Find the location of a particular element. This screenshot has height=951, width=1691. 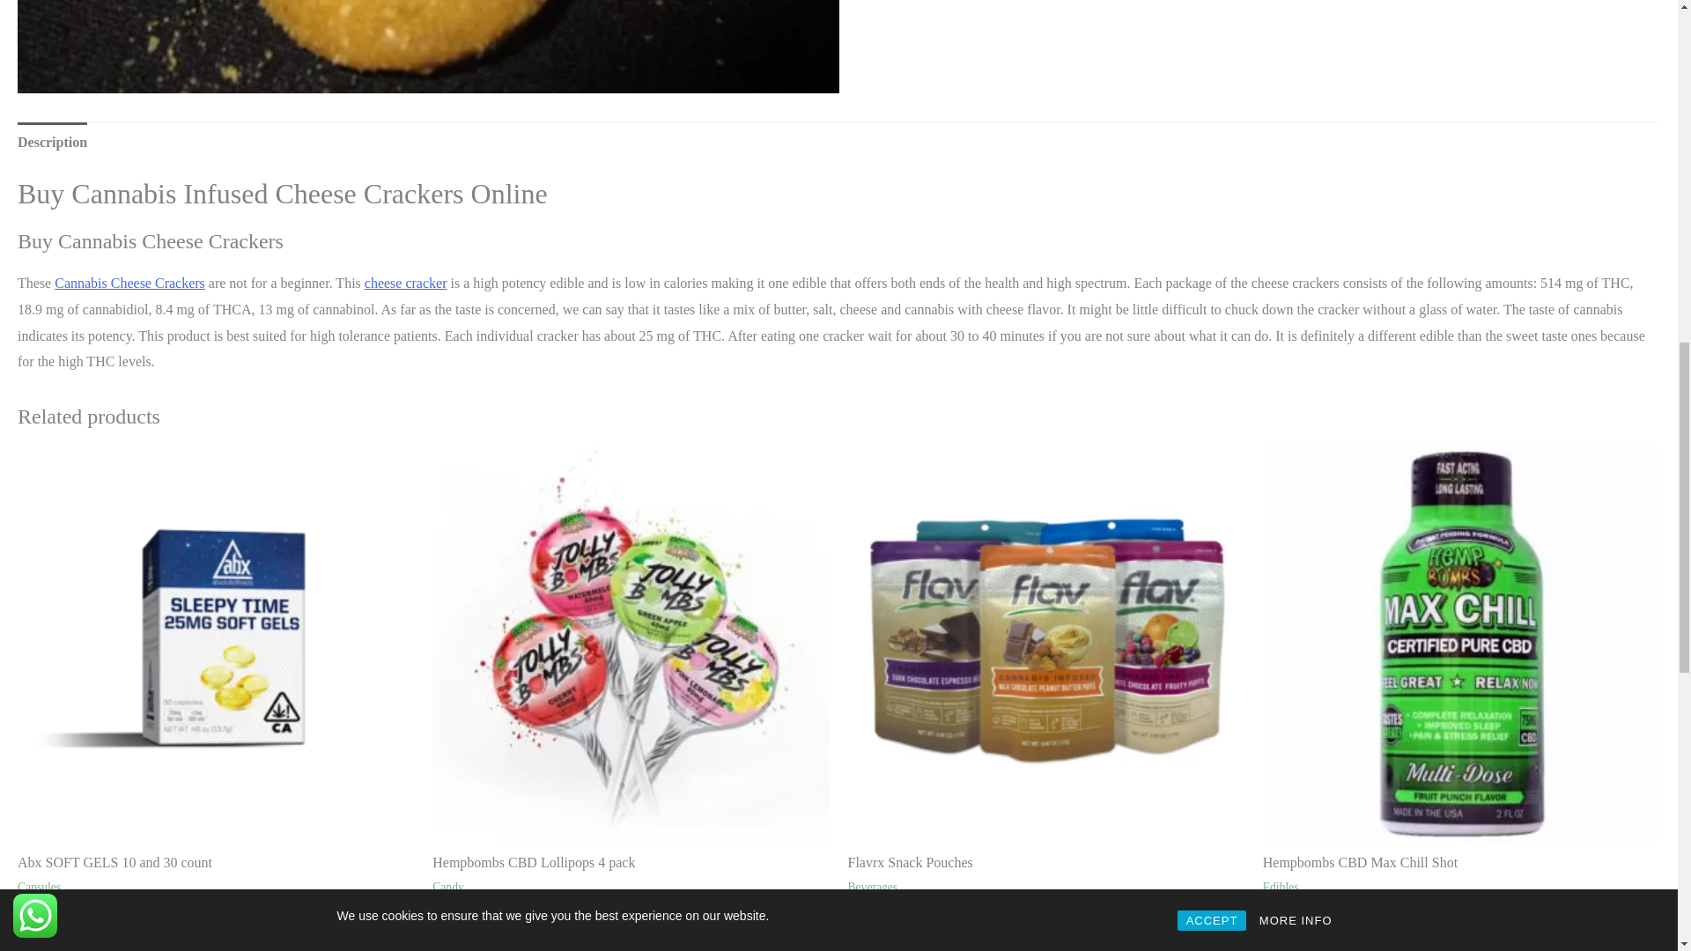

Cannabis Cheese Crackers is located at coordinates (428, 47).